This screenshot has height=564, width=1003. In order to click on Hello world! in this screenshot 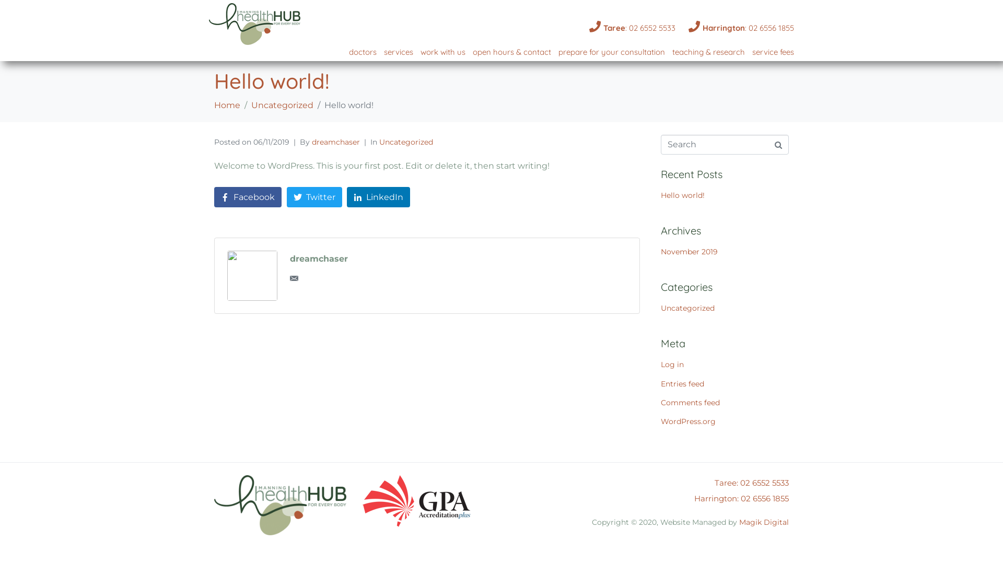, I will do `click(683, 195)`.